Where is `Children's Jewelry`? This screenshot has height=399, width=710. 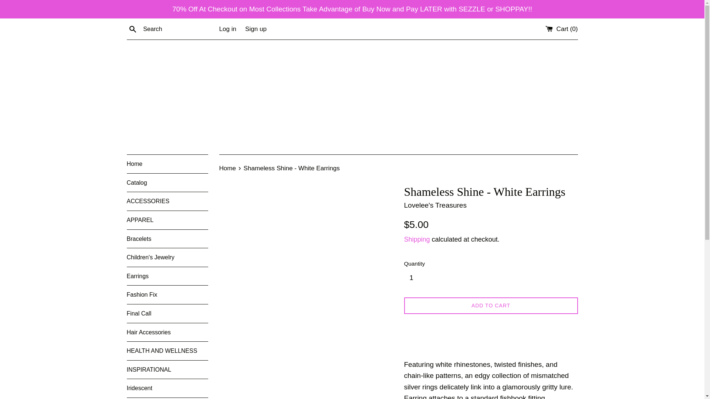
Children's Jewelry is located at coordinates (167, 257).